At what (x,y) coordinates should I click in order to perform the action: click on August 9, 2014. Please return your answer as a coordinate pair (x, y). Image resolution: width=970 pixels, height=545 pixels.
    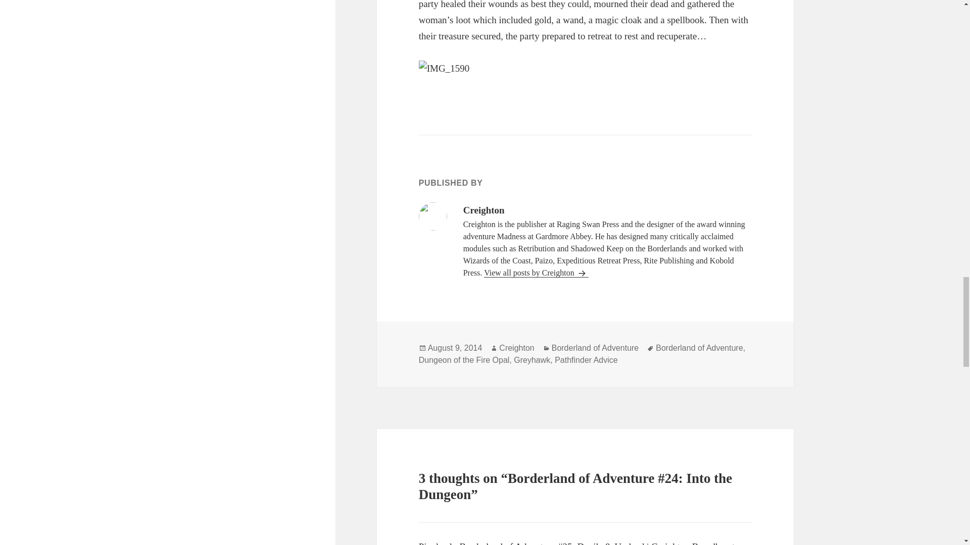
    Looking at the image, I should click on (455, 348).